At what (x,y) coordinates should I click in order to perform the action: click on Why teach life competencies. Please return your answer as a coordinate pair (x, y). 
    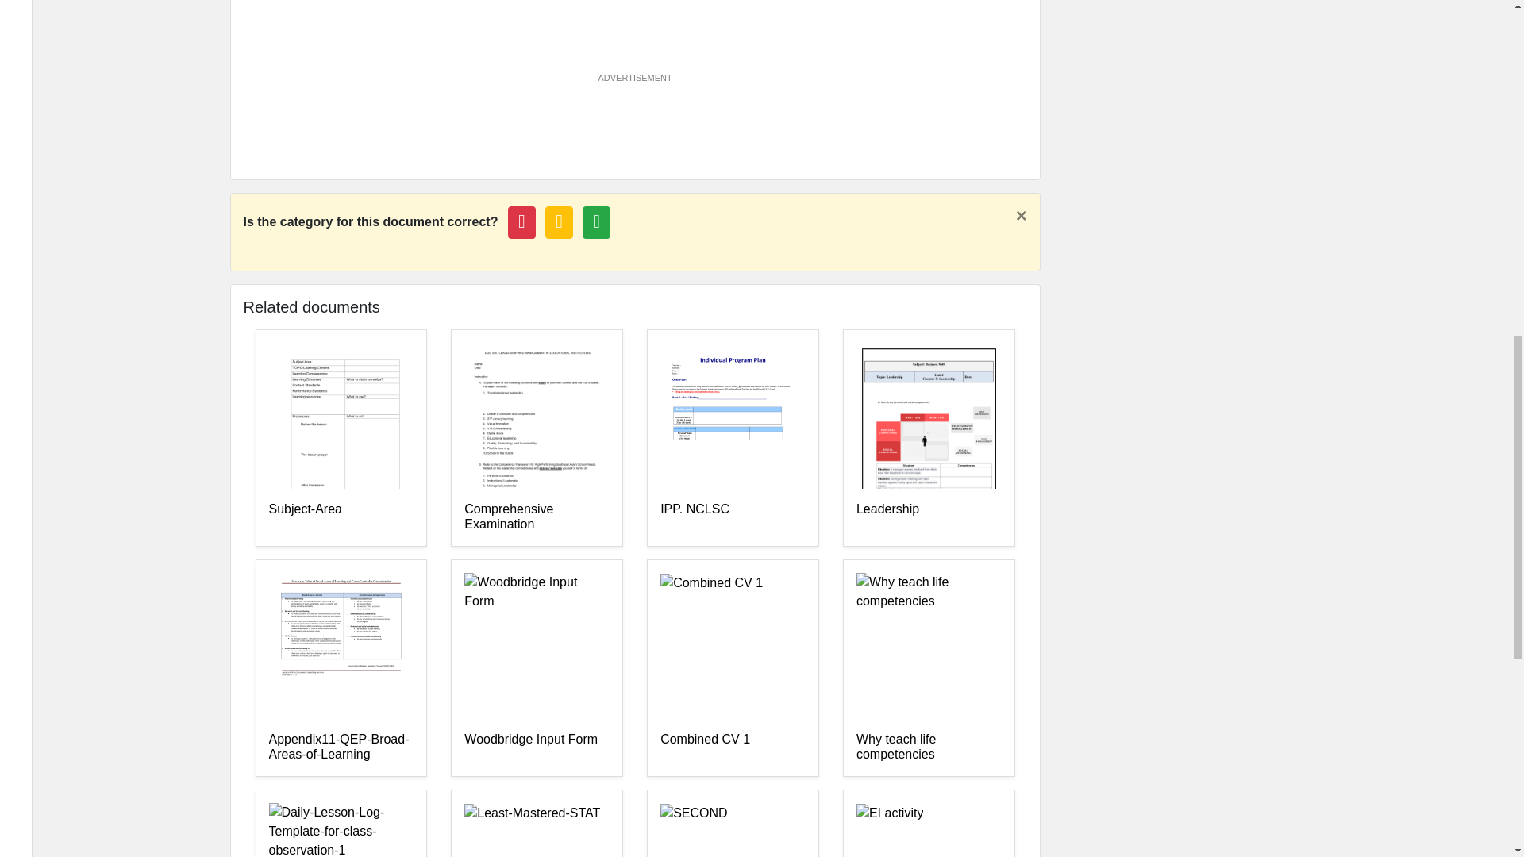
    Looking at the image, I should click on (929, 747).